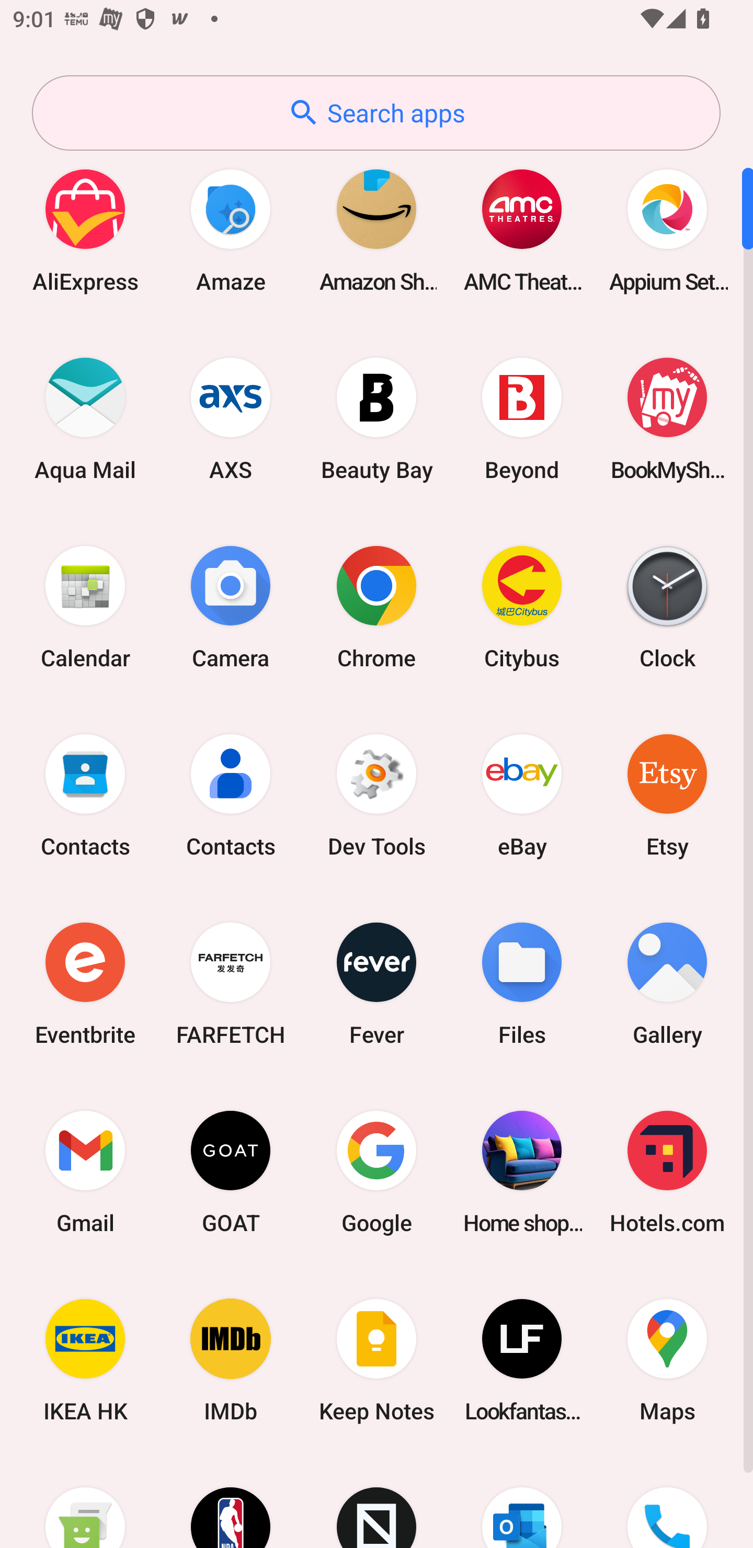  Describe the element at coordinates (85, 795) in the screenshot. I see `Contacts` at that location.